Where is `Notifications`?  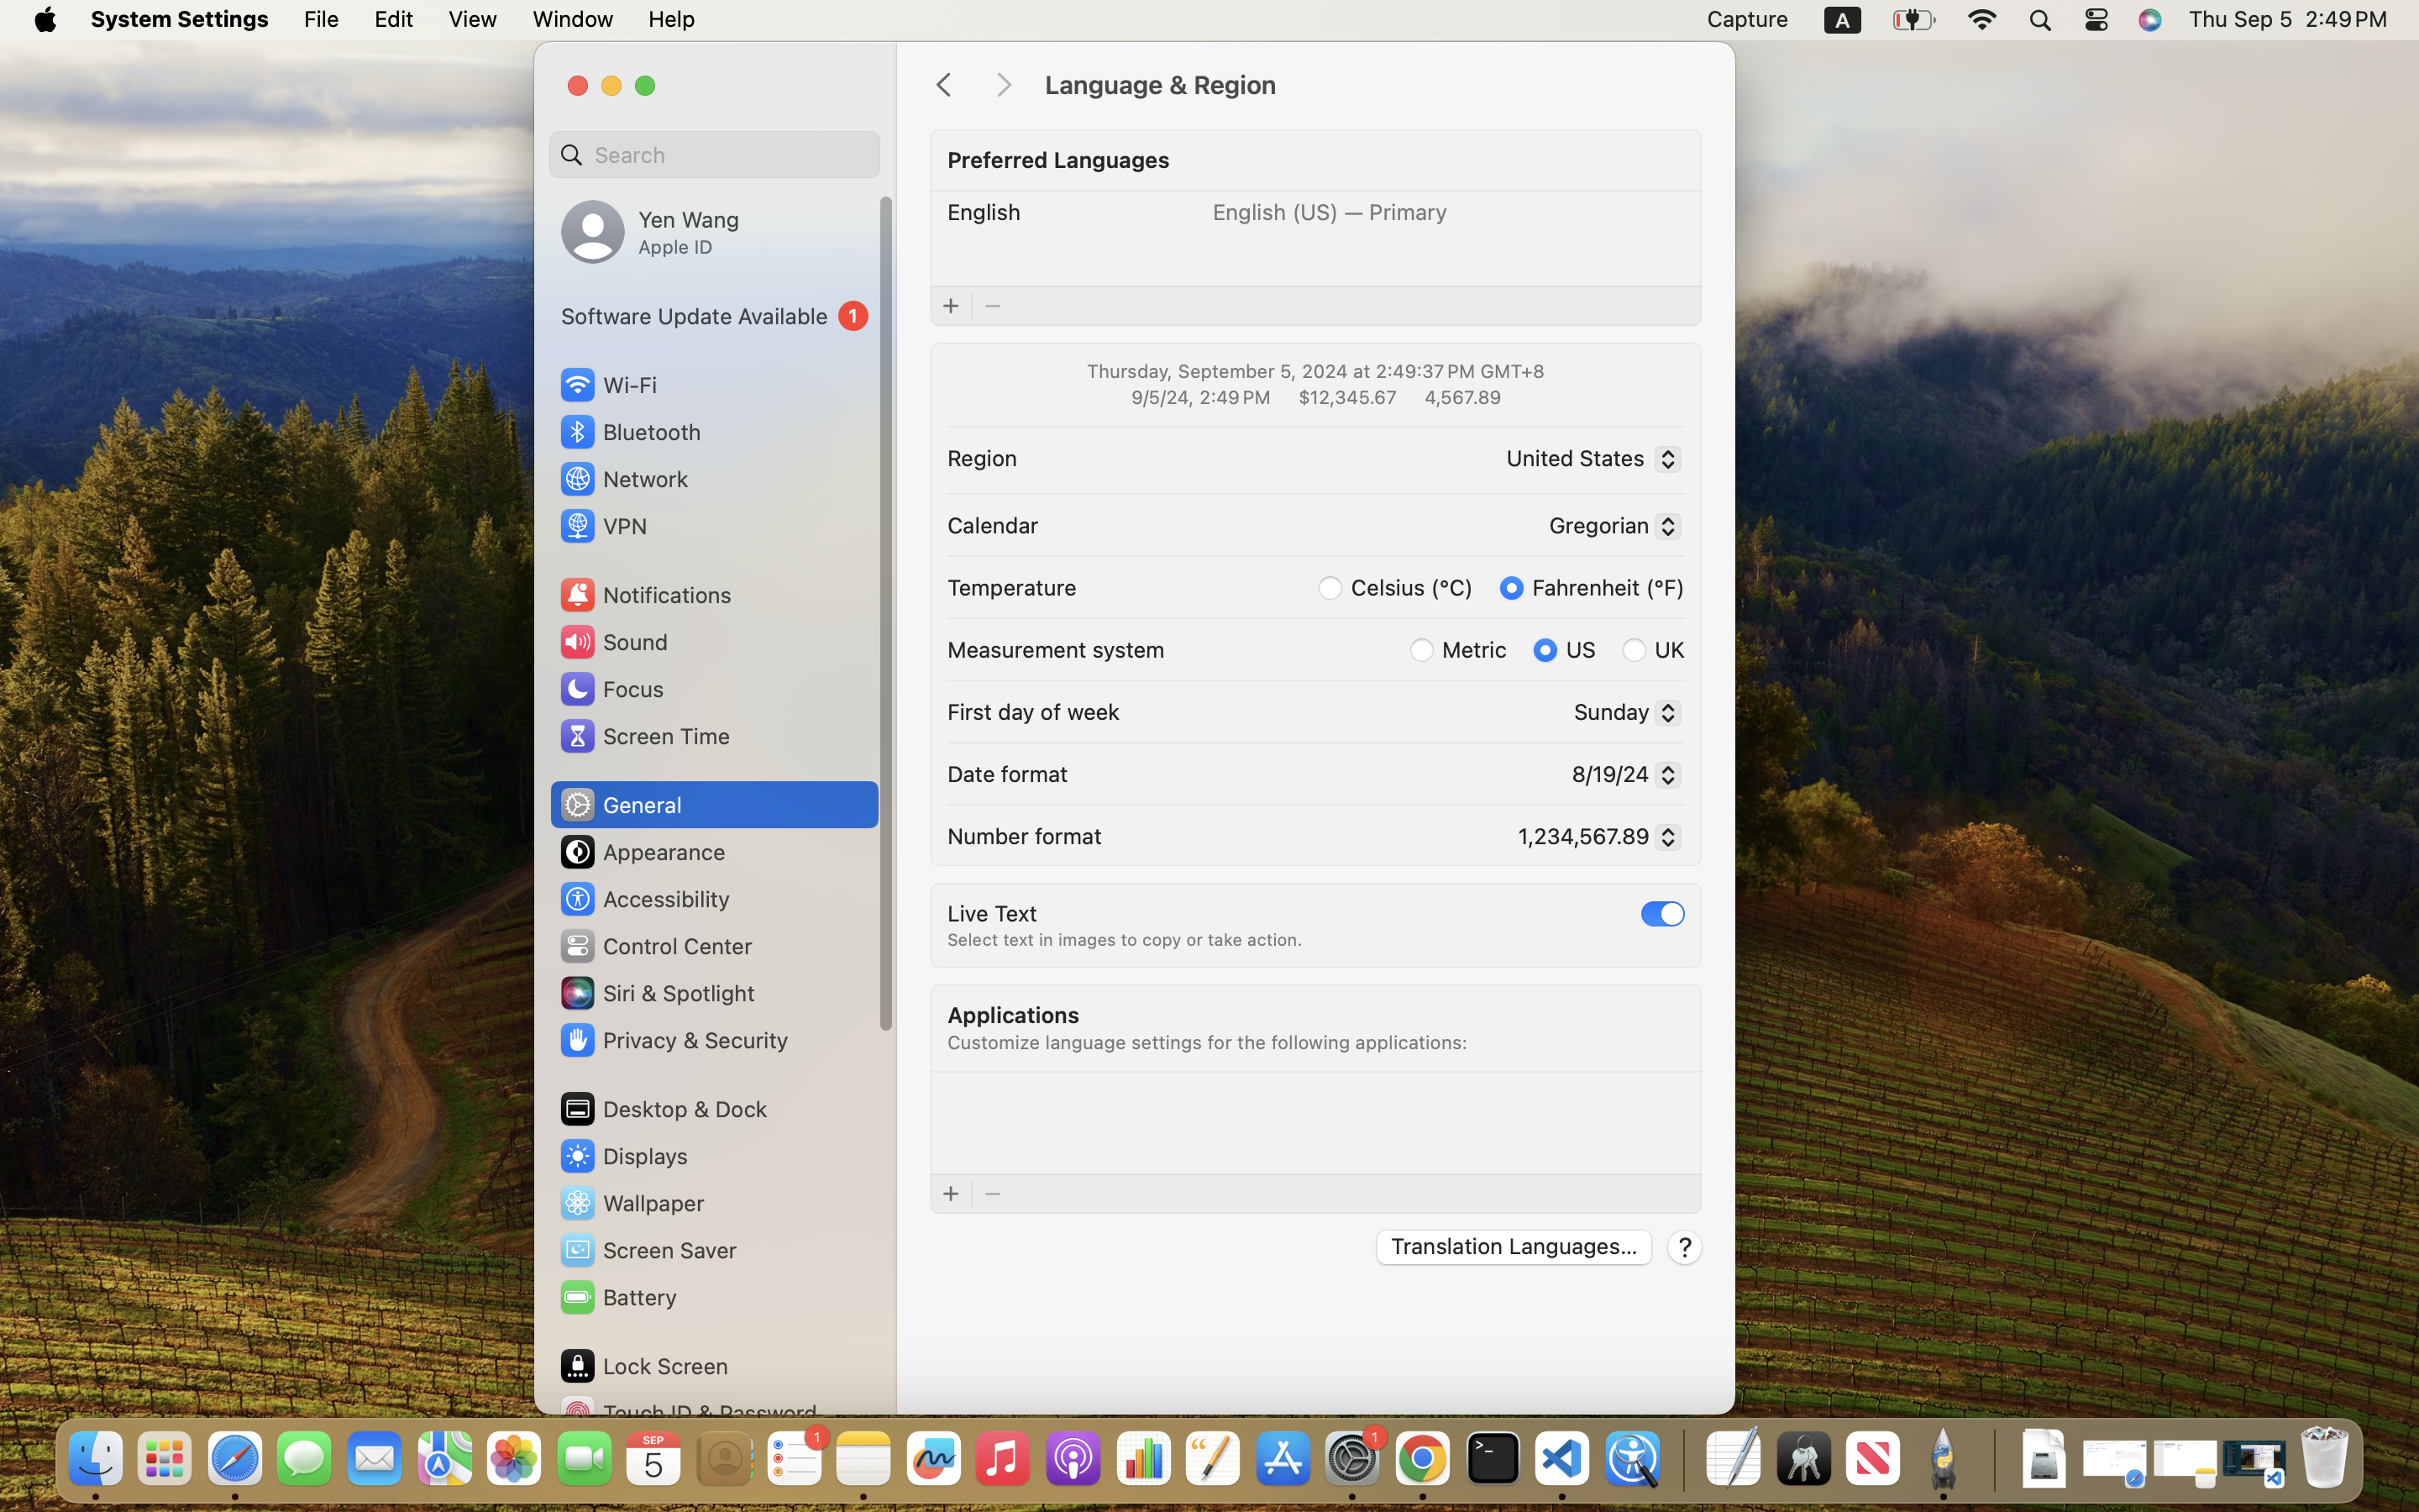 Notifications is located at coordinates (645, 595).